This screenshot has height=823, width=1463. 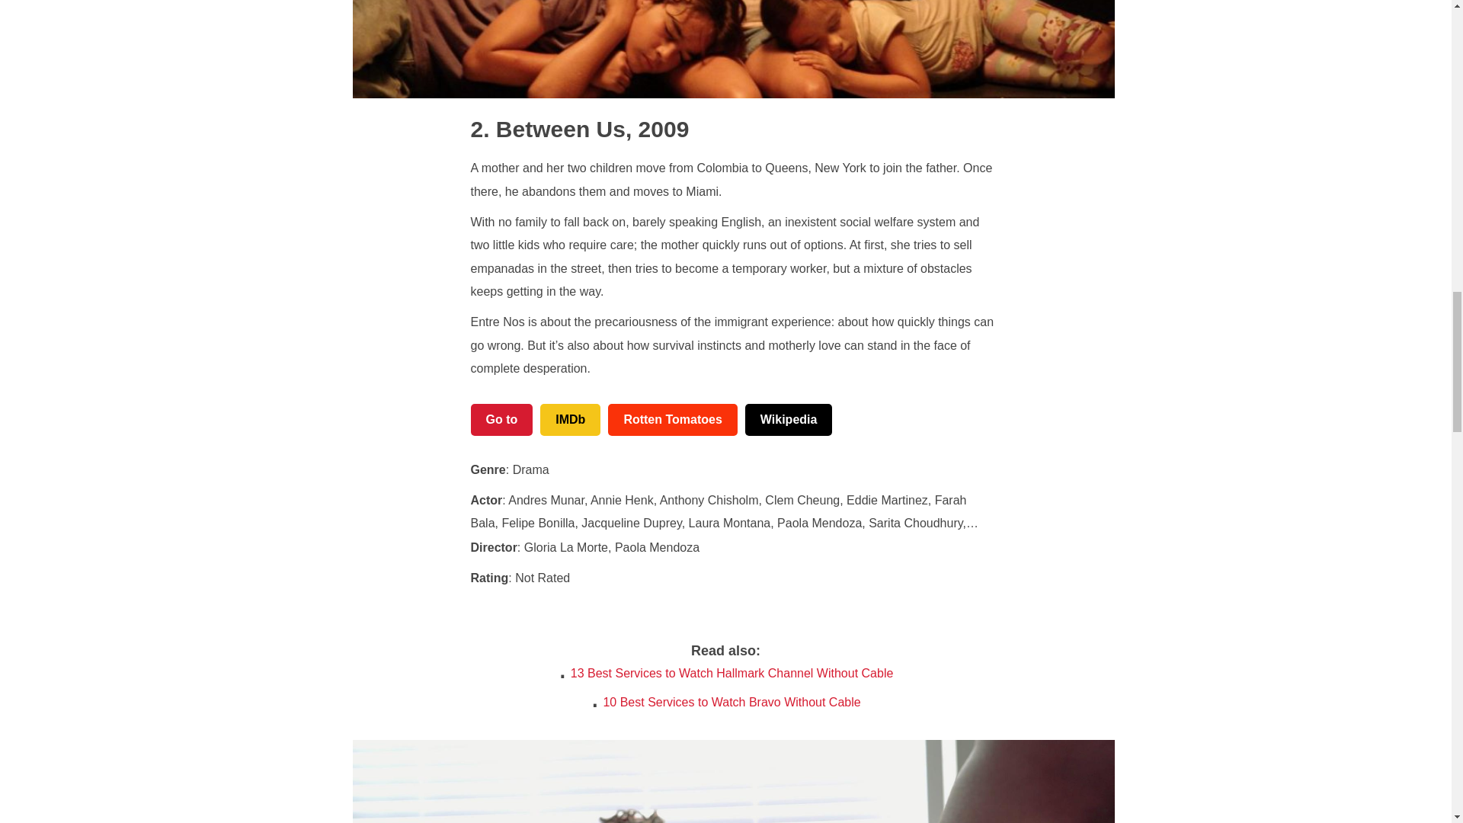 I want to click on Between Us, so click(x=549, y=129).